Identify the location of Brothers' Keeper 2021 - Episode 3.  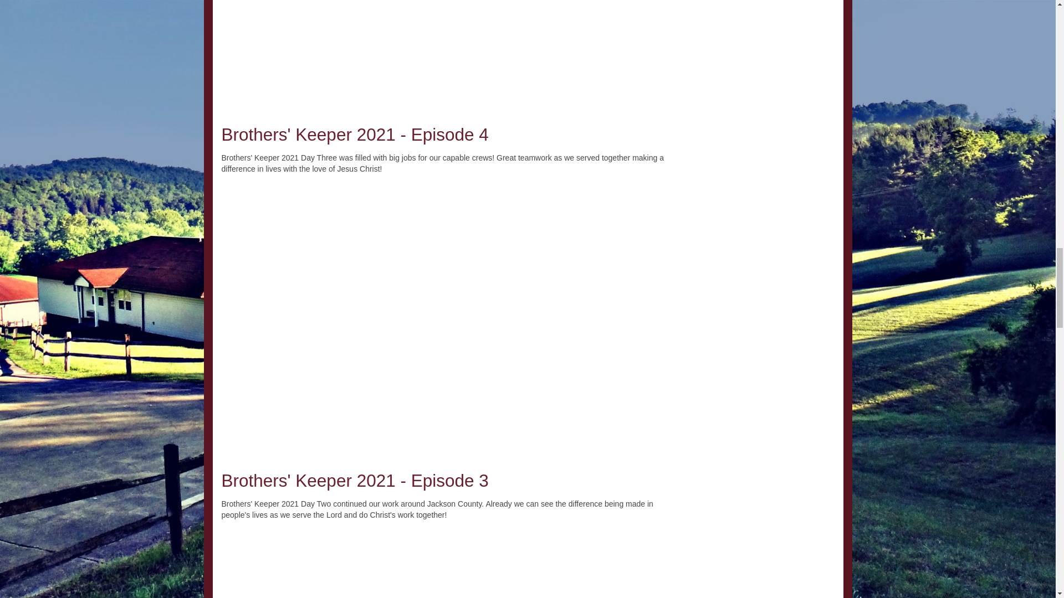
(355, 480).